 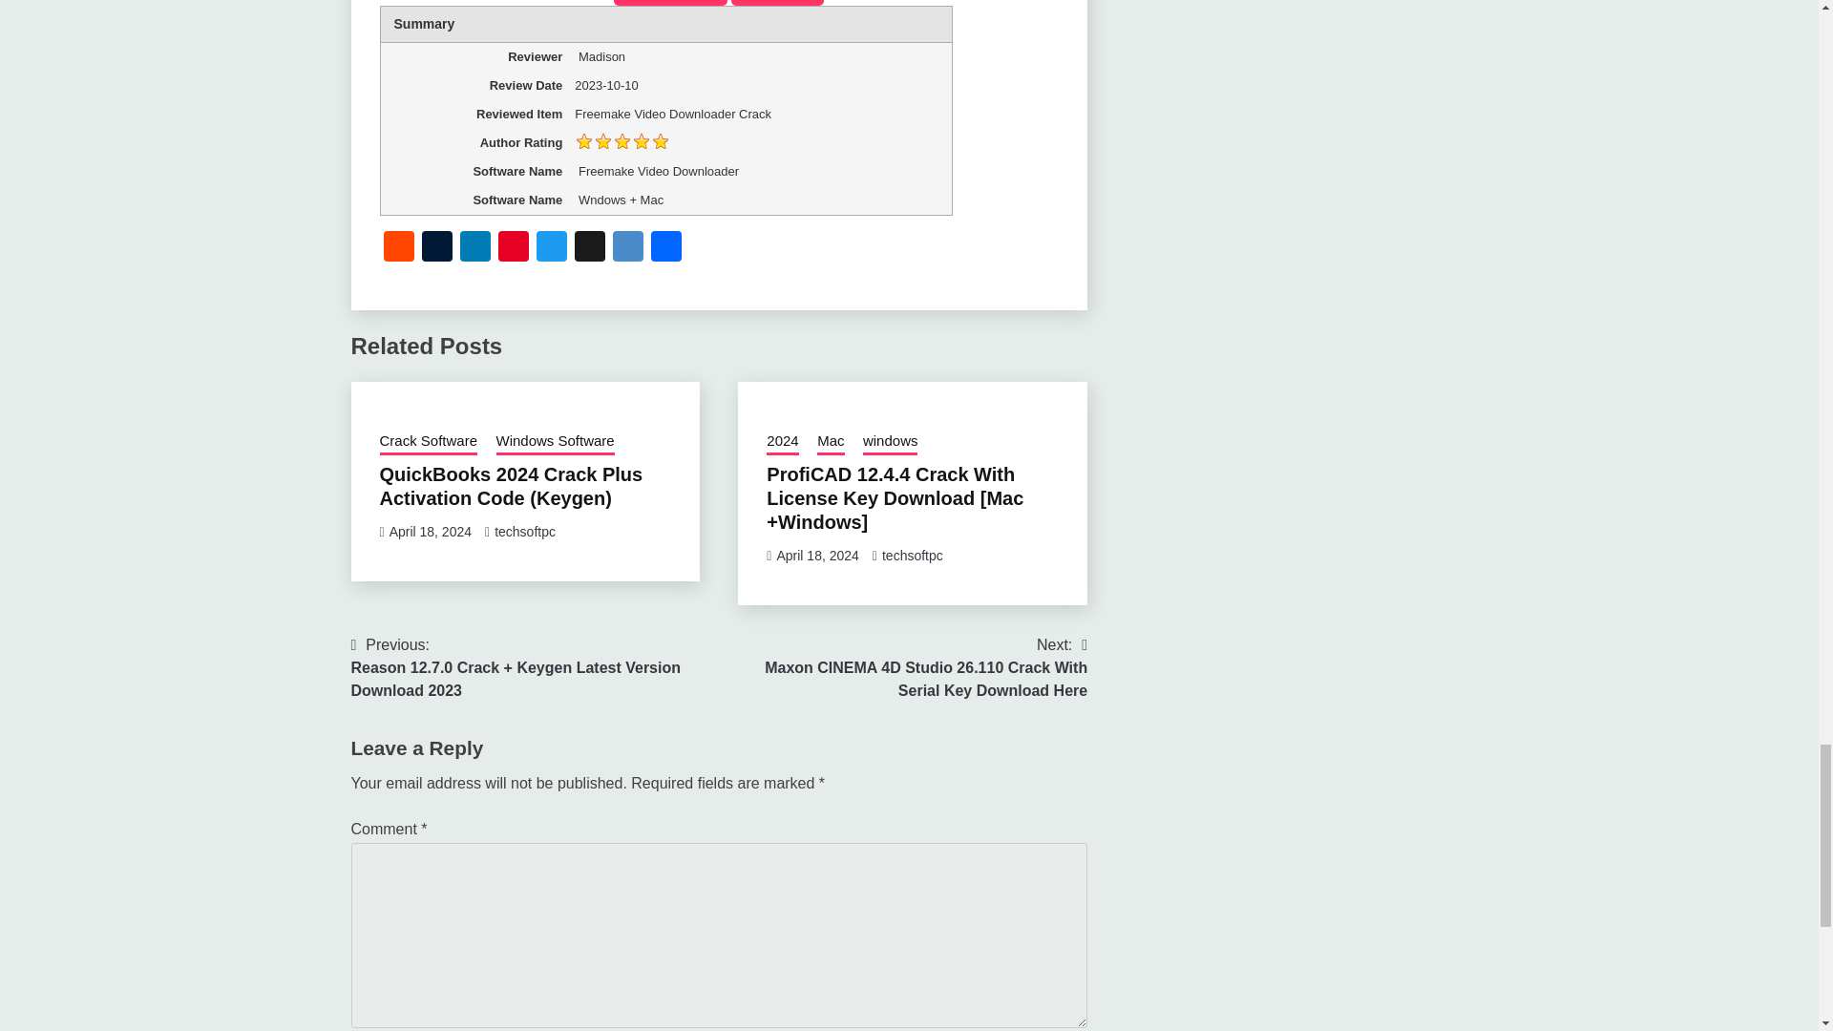 What do you see at coordinates (556, 443) in the screenshot?
I see `Windows Software` at bounding box center [556, 443].